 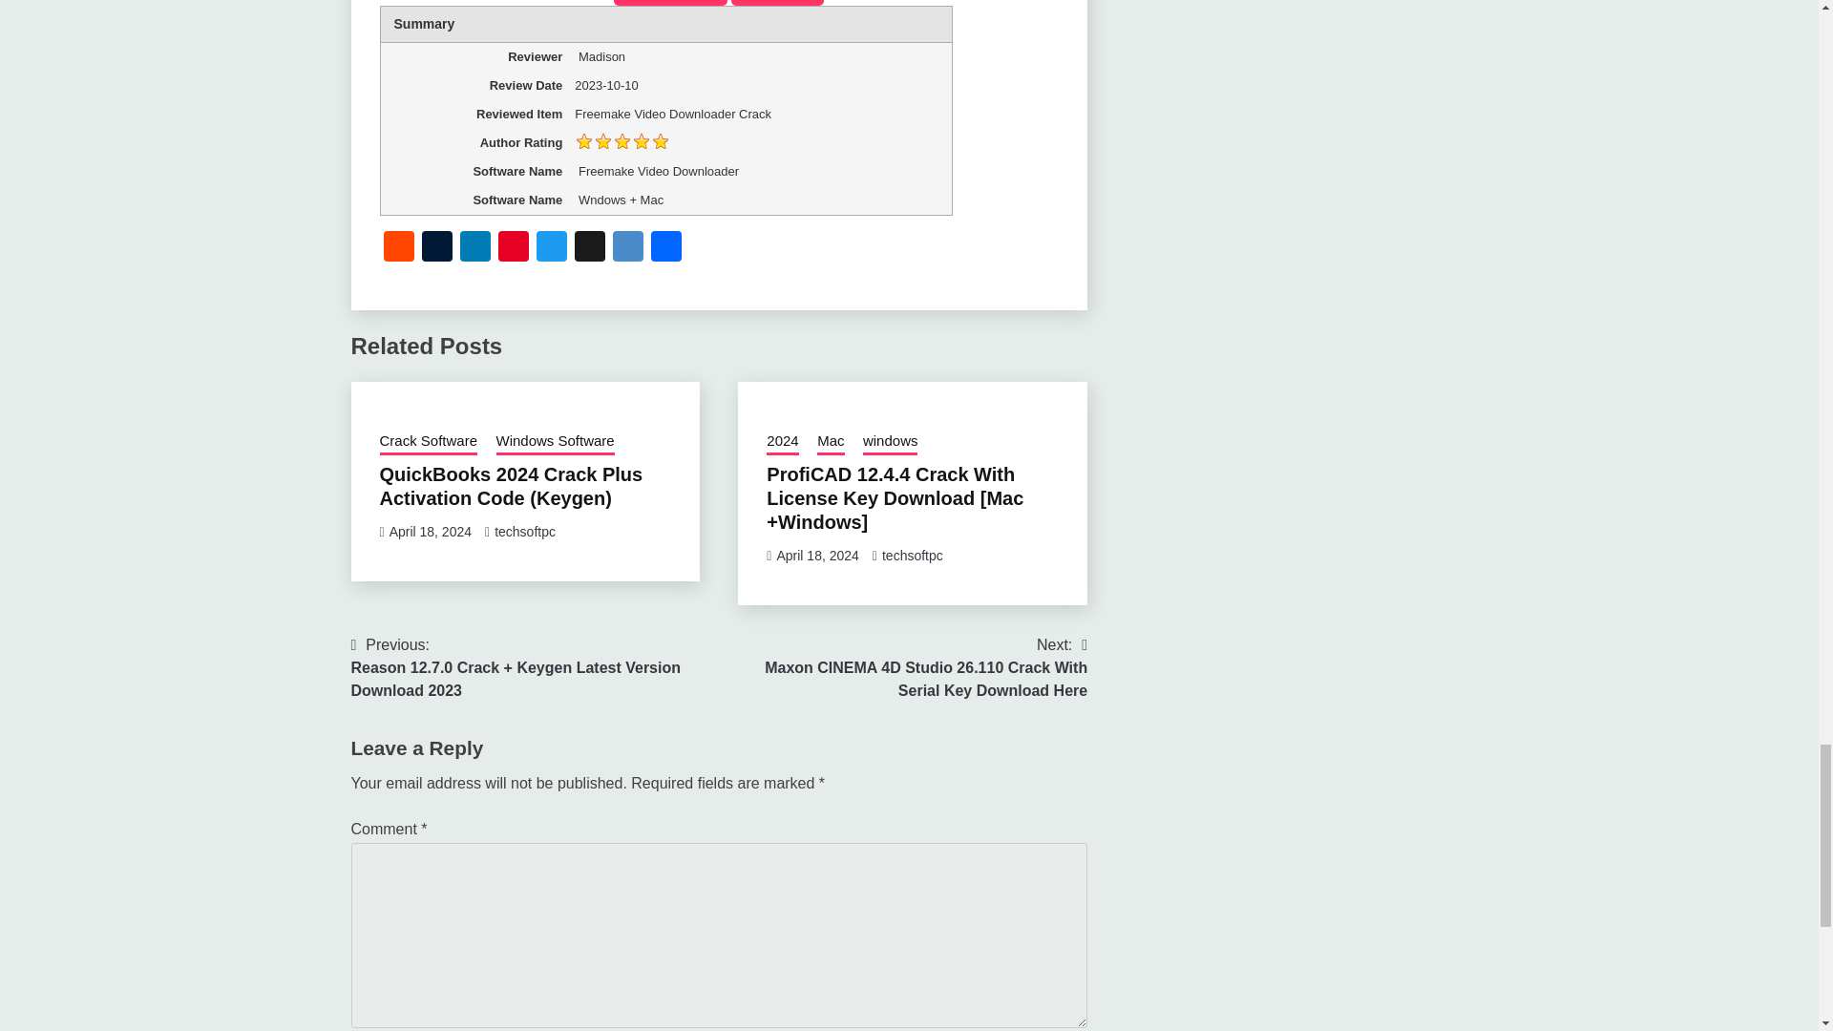 What do you see at coordinates (556, 443) in the screenshot?
I see `Windows Software` at bounding box center [556, 443].